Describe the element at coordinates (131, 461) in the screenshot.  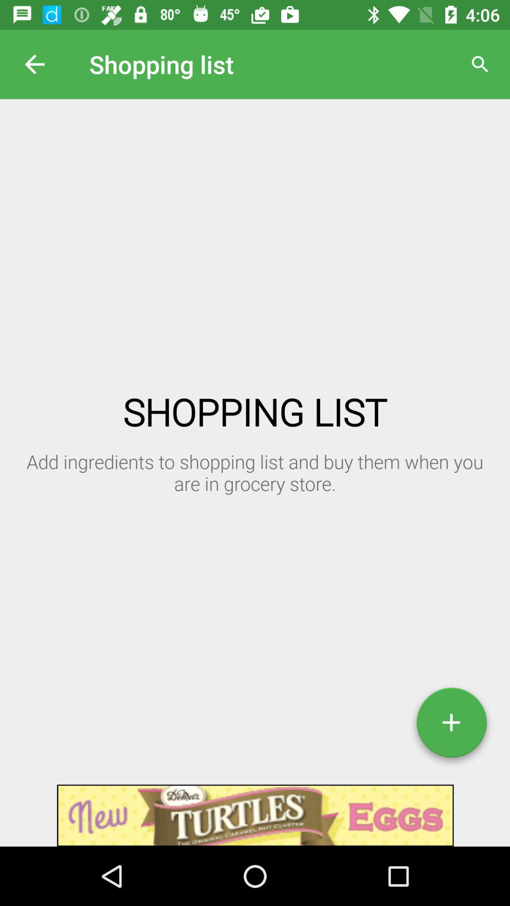
I see `click on the  add ingredients to shopping list and buy them when you are in grocery store` at that location.